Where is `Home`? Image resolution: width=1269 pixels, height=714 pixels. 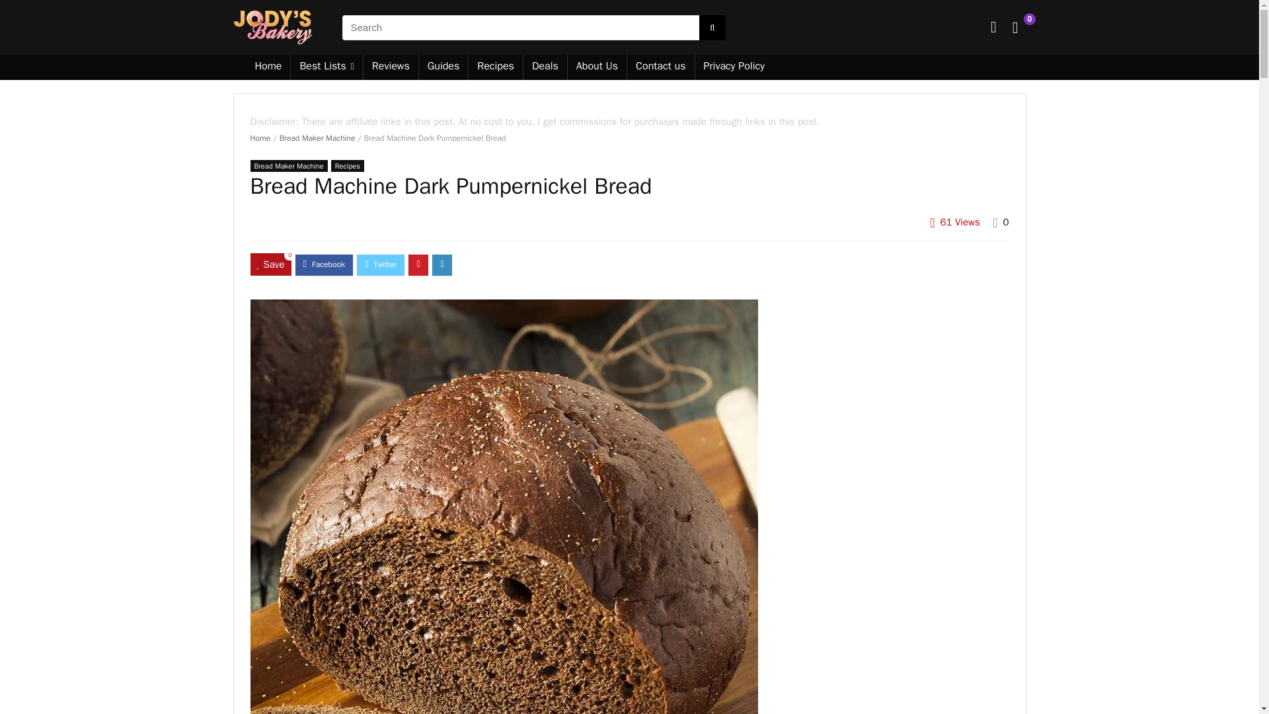
Home is located at coordinates (260, 138).